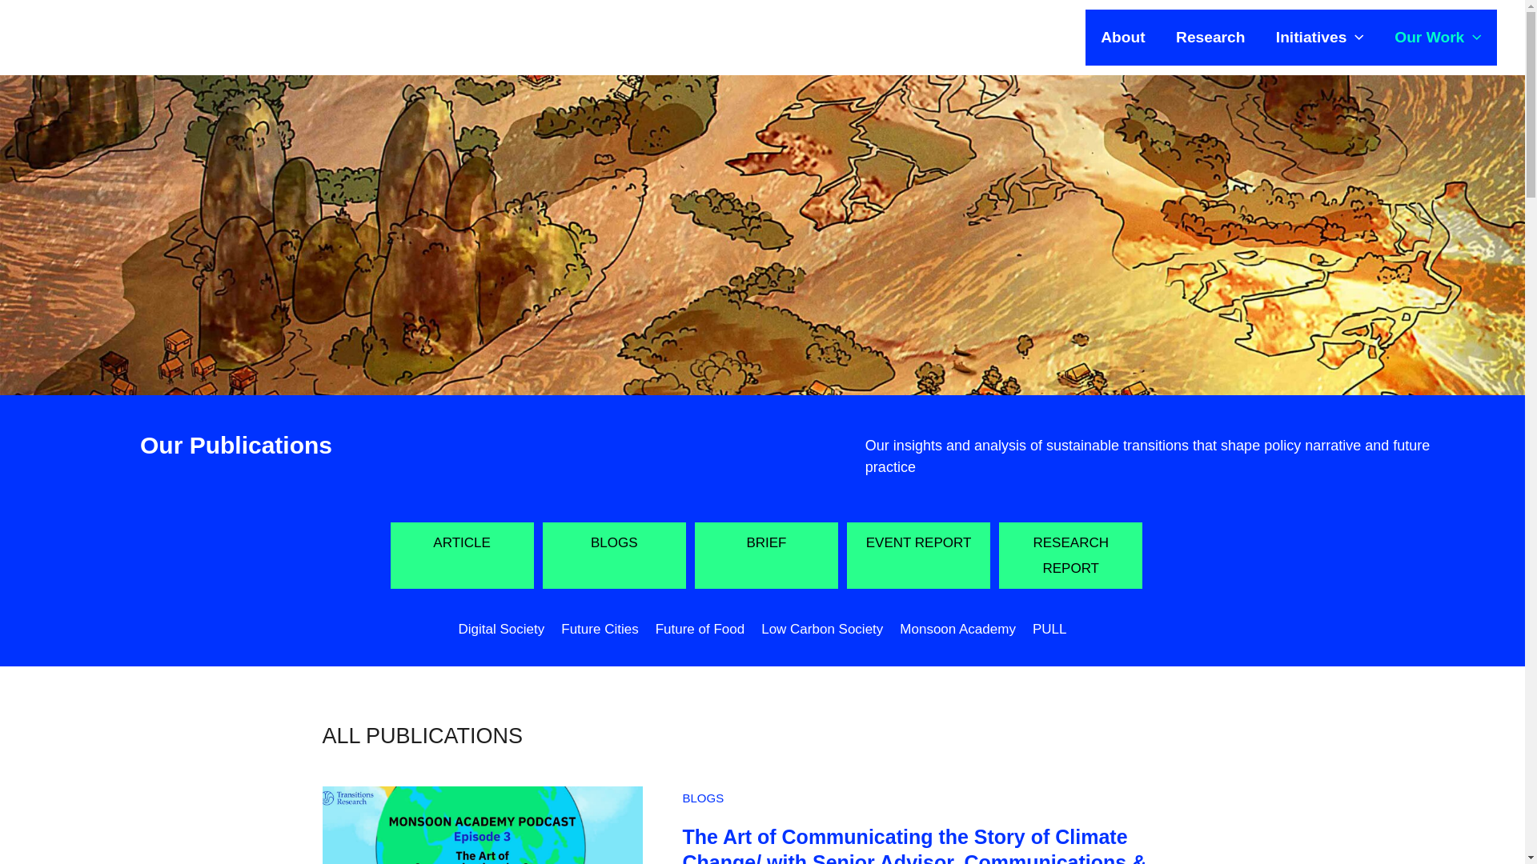 Image resolution: width=1537 pixels, height=864 pixels. Describe the element at coordinates (1438, 37) in the screenshot. I see `Our Work` at that location.